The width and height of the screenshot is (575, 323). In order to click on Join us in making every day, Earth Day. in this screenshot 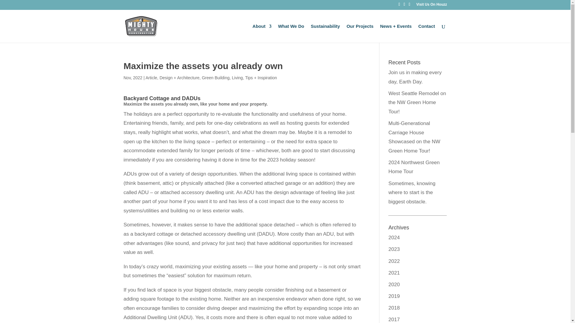, I will do `click(415, 77)`.